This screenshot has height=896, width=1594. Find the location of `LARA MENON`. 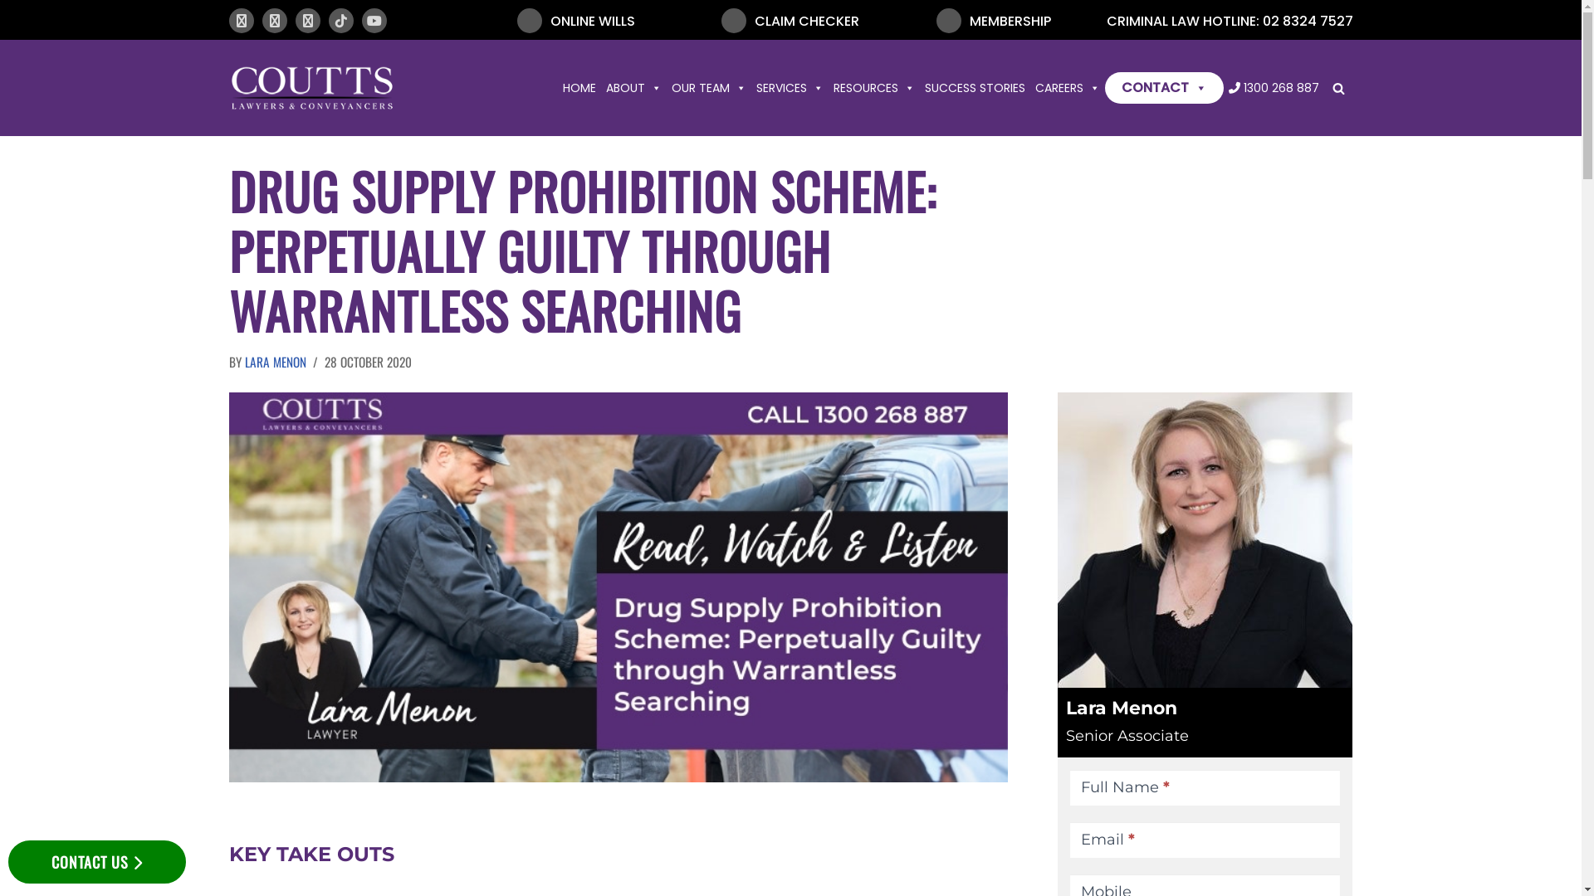

LARA MENON is located at coordinates (275, 362).